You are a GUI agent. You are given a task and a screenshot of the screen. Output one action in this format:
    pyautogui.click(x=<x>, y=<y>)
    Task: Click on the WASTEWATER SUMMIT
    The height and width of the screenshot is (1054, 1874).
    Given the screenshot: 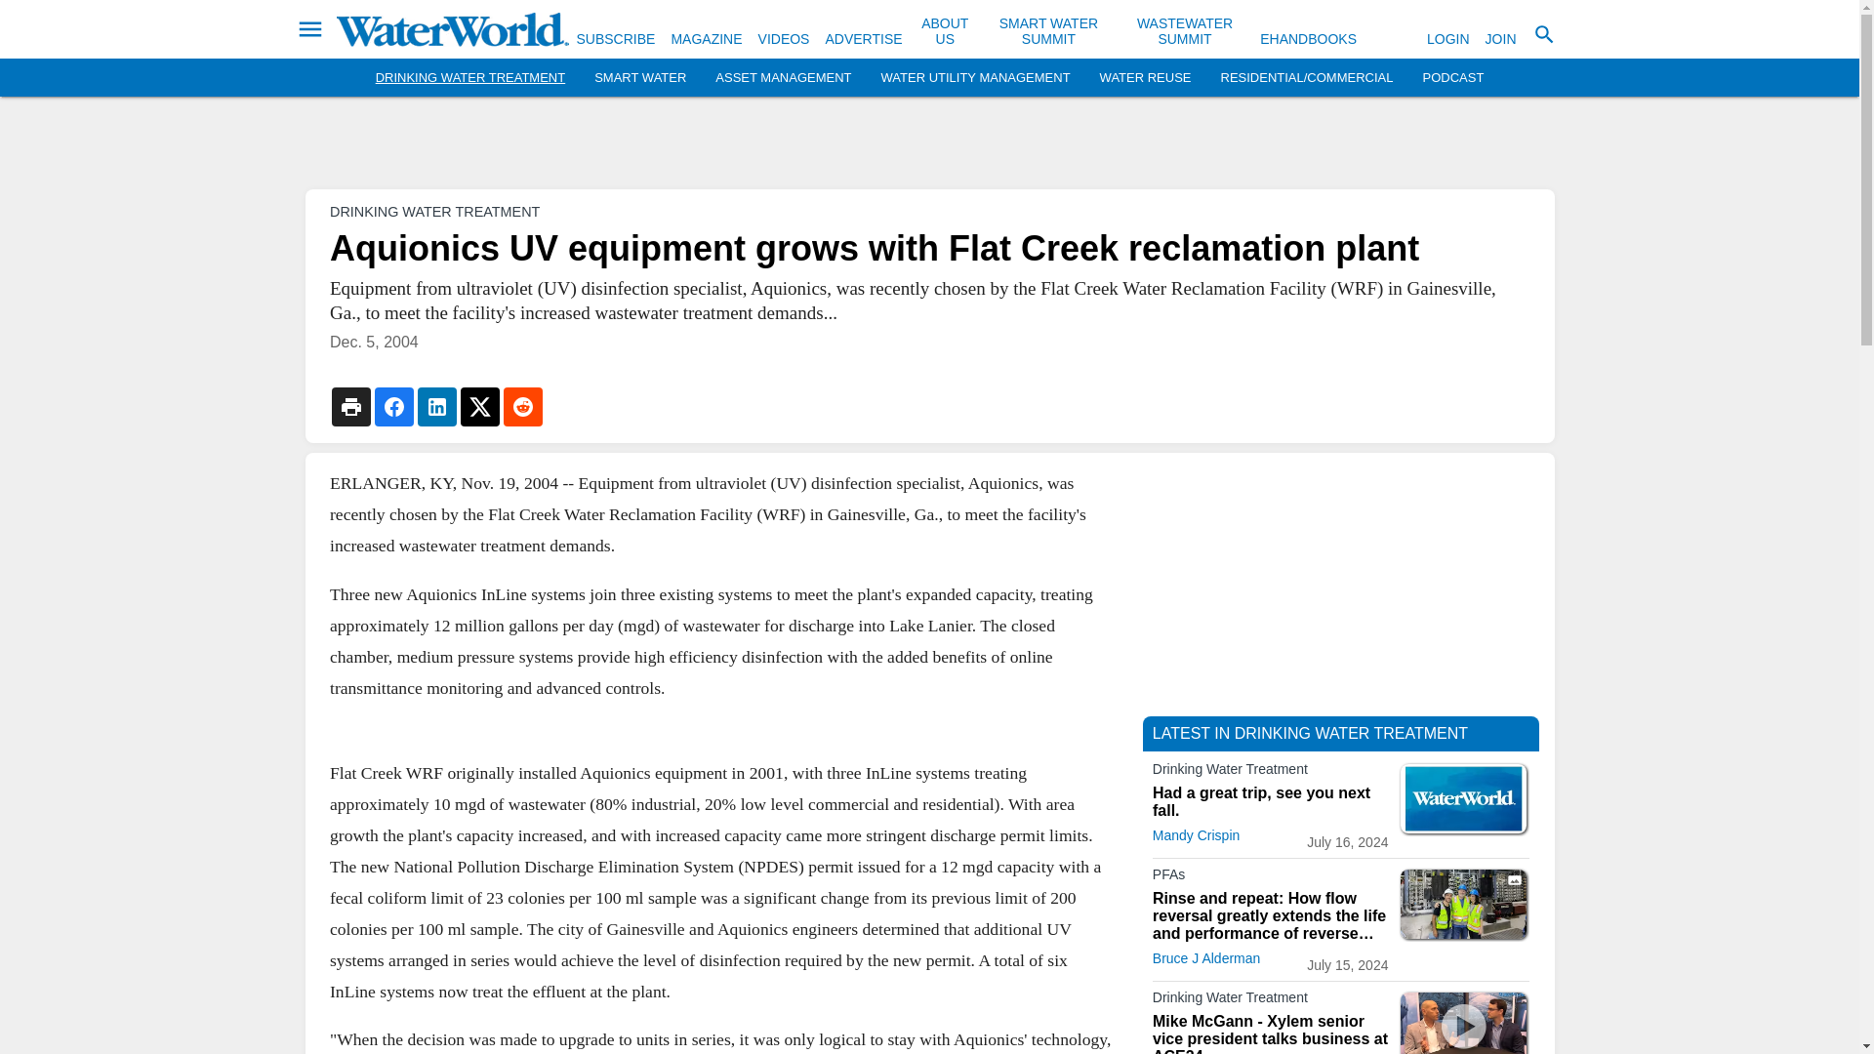 What is the action you would take?
    pyautogui.click(x=1185, y=31)
    